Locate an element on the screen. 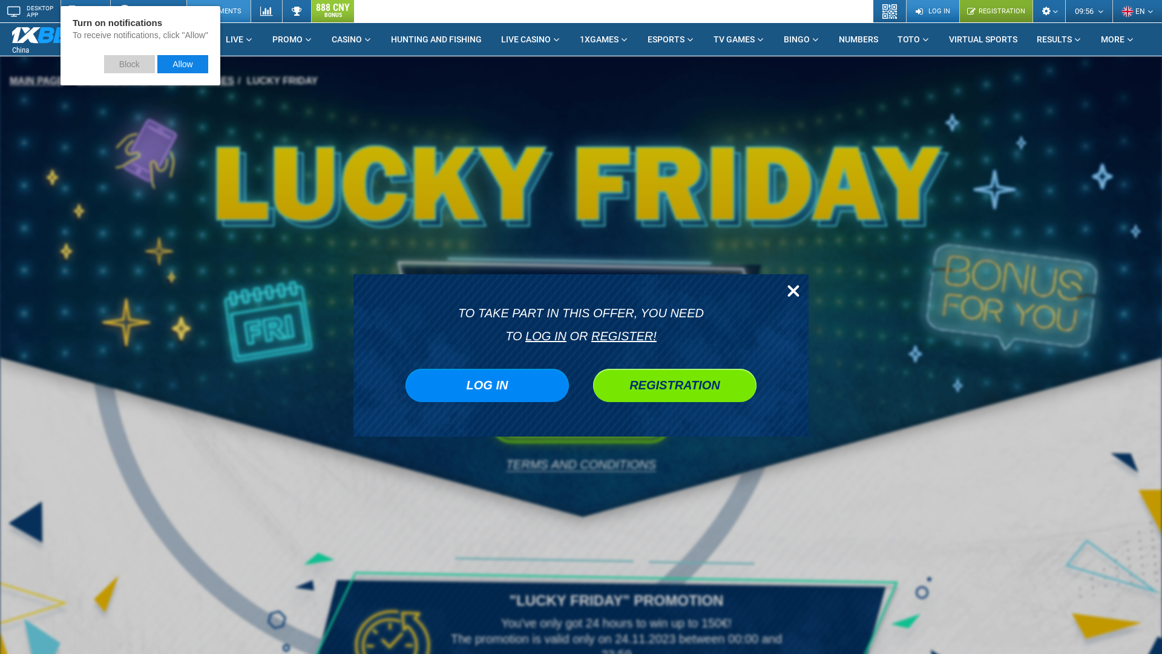 Image resolution: width=1162 pixels, height=654 pixels. PAYMENTS is located at coordinates (218, 11).